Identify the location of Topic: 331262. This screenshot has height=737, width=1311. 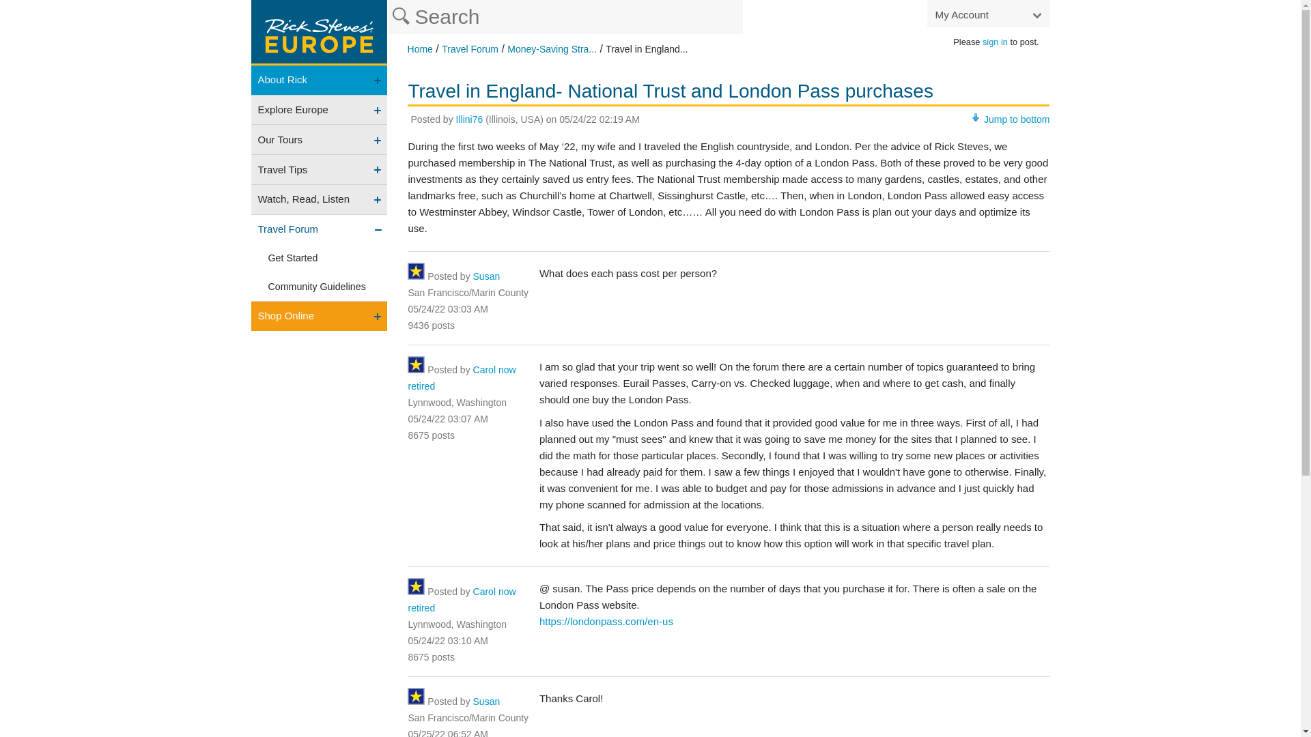
(600, 119).